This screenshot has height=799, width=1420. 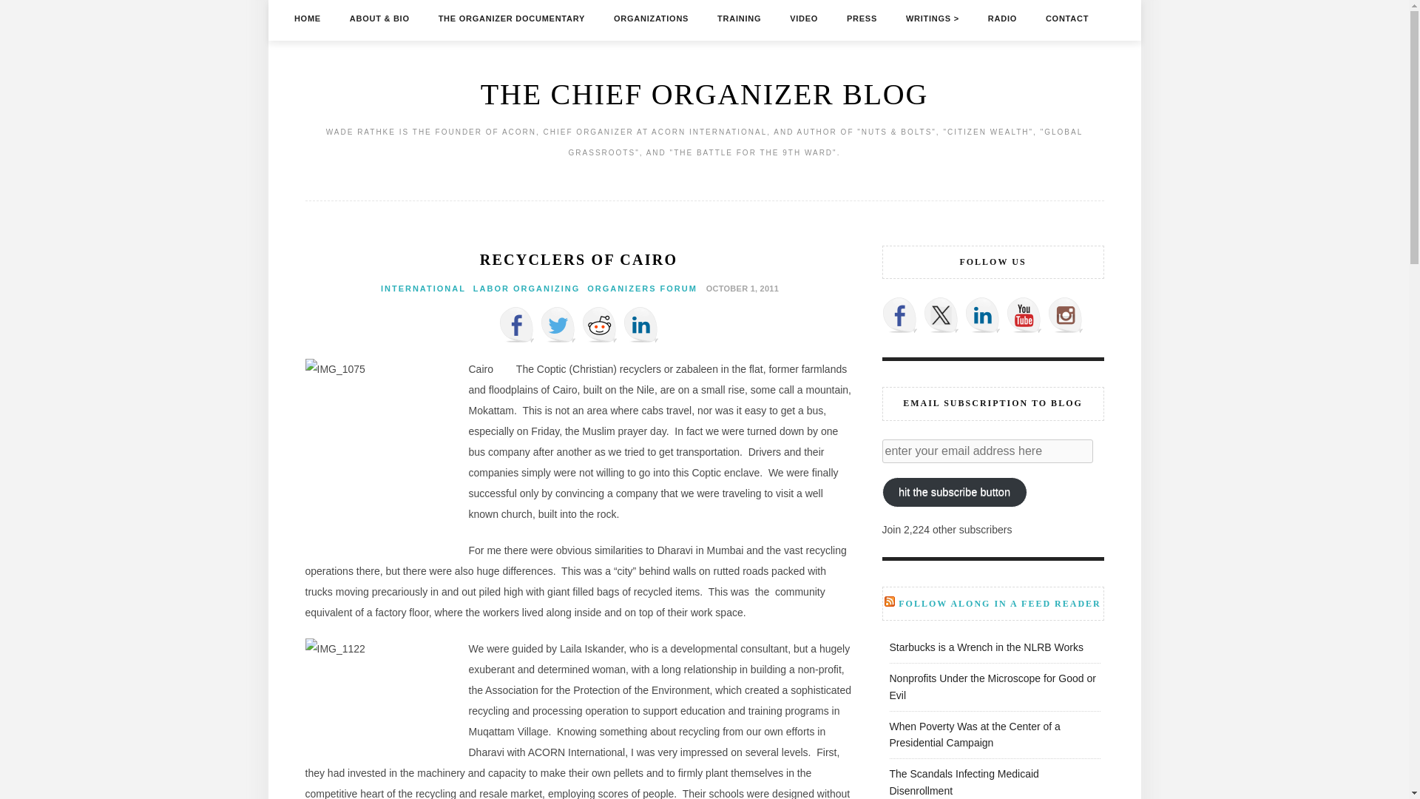 What do you see at coordinates (642, 289) in the screenshot?
I see `ORGANIZERS FORUM` at bounding box center [642, 289].